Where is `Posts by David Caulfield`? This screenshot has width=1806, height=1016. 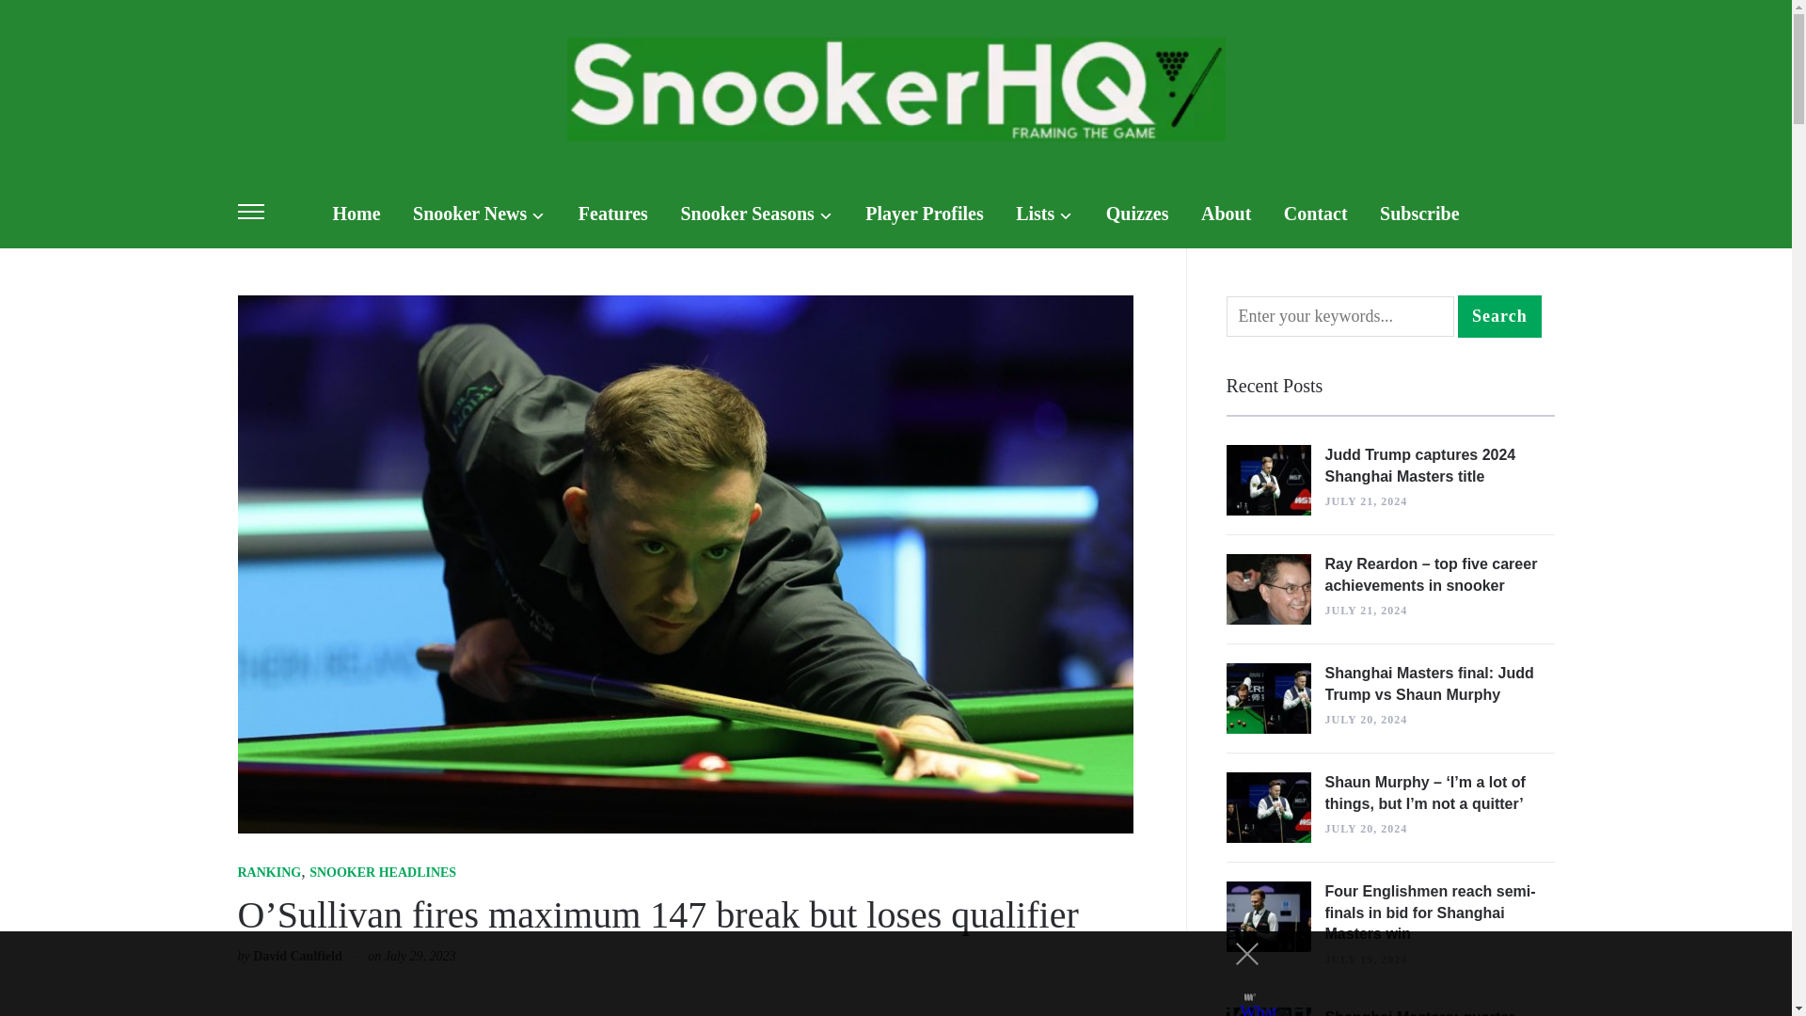
Posts by David Caulfield is located at coordinates (297, 958).